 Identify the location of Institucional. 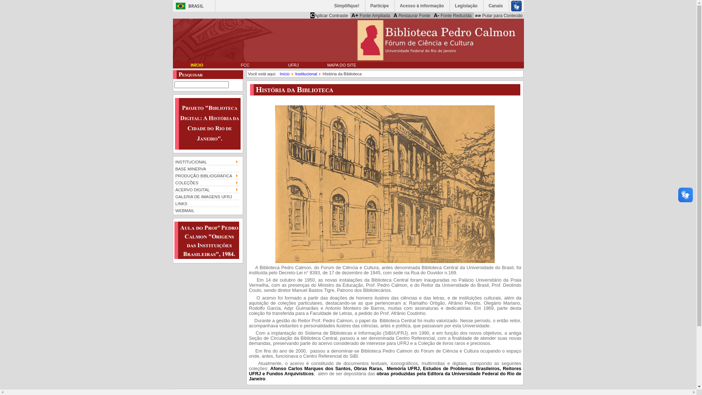
(306, 74).